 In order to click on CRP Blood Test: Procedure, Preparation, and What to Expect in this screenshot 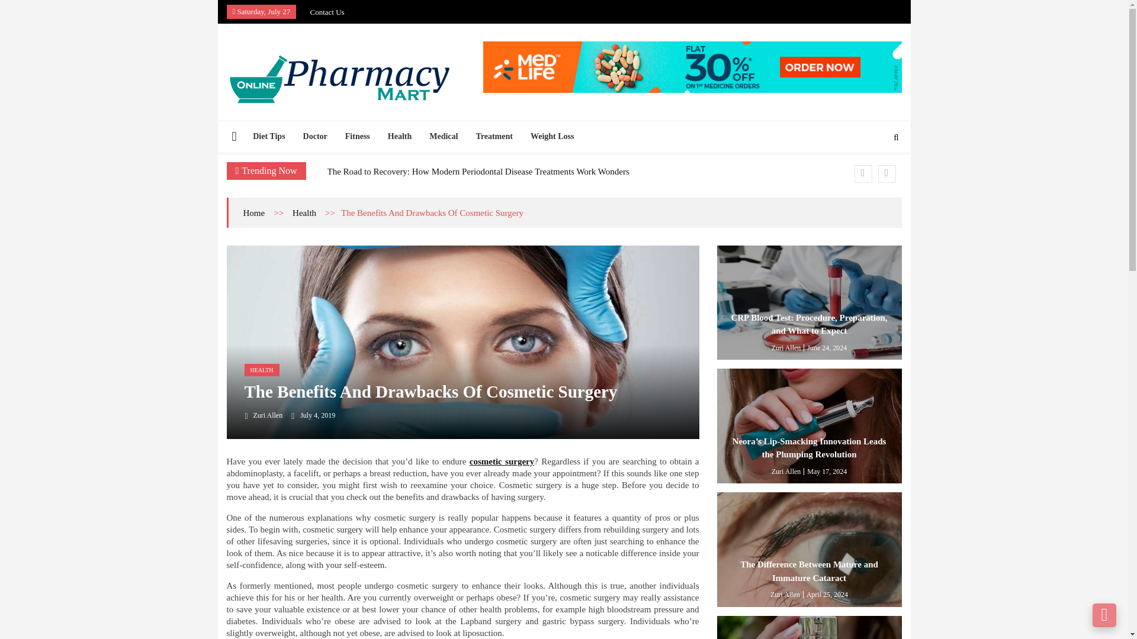, I will do `click(809, 303)`.